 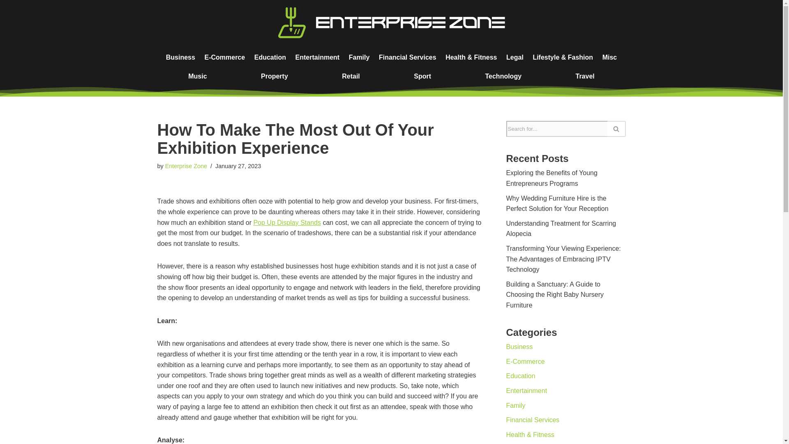 What do you see at coordinates (408, 58) in the screenshot?
I see `Financial Services` at bounding box center [408, 58].